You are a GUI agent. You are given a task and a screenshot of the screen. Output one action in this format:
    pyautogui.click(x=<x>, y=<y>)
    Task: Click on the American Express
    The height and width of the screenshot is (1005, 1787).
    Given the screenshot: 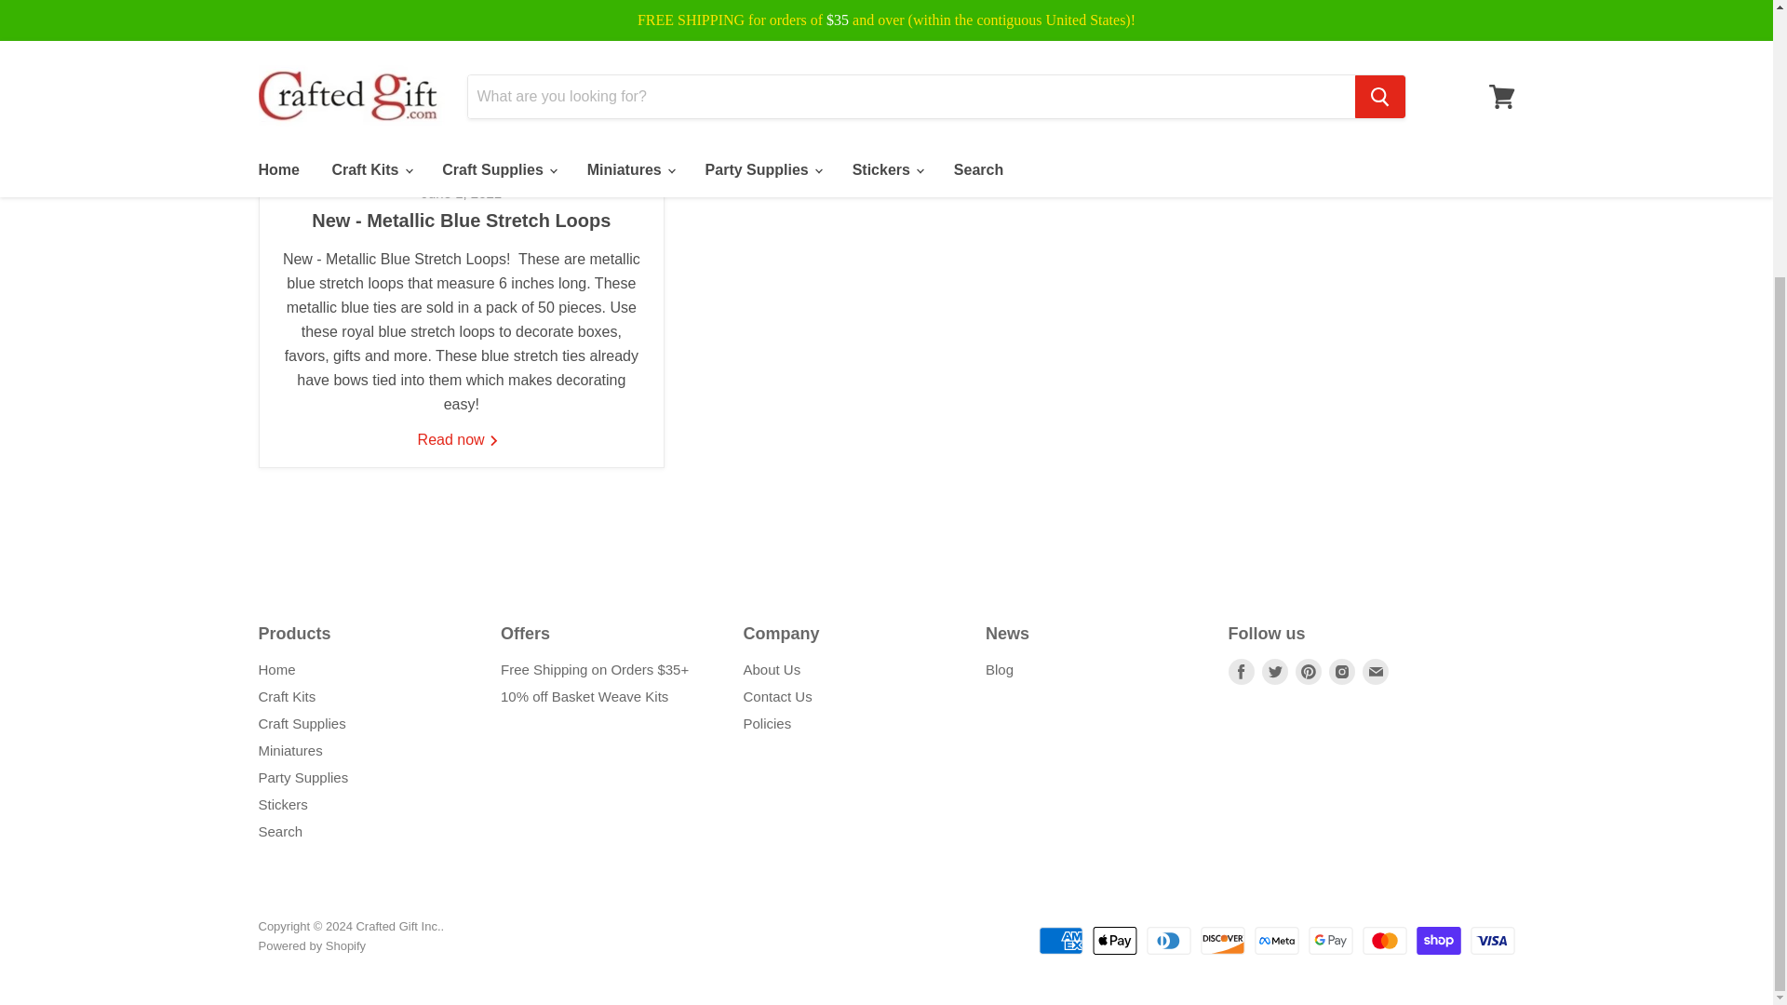 What is the action you would take?
    pyautogui.click(x=1060, y=940)
    